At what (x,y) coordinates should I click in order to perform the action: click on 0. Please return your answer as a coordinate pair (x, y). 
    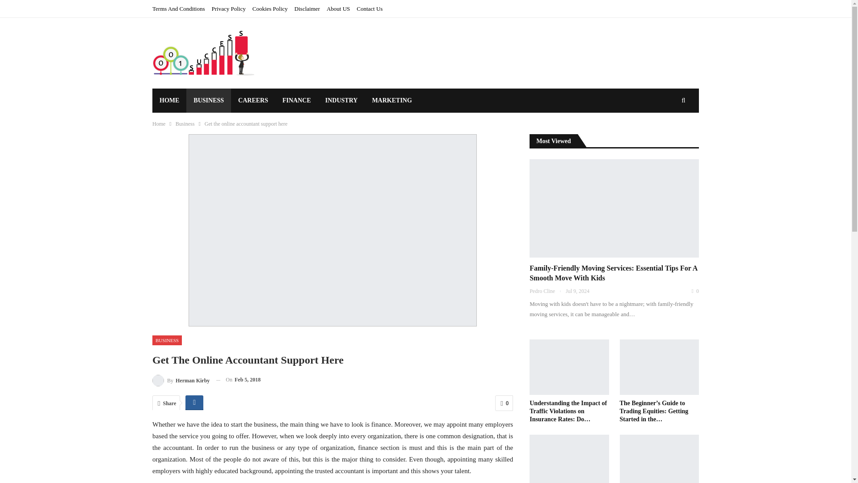
    Looking at the image, I should click on (504, 403).